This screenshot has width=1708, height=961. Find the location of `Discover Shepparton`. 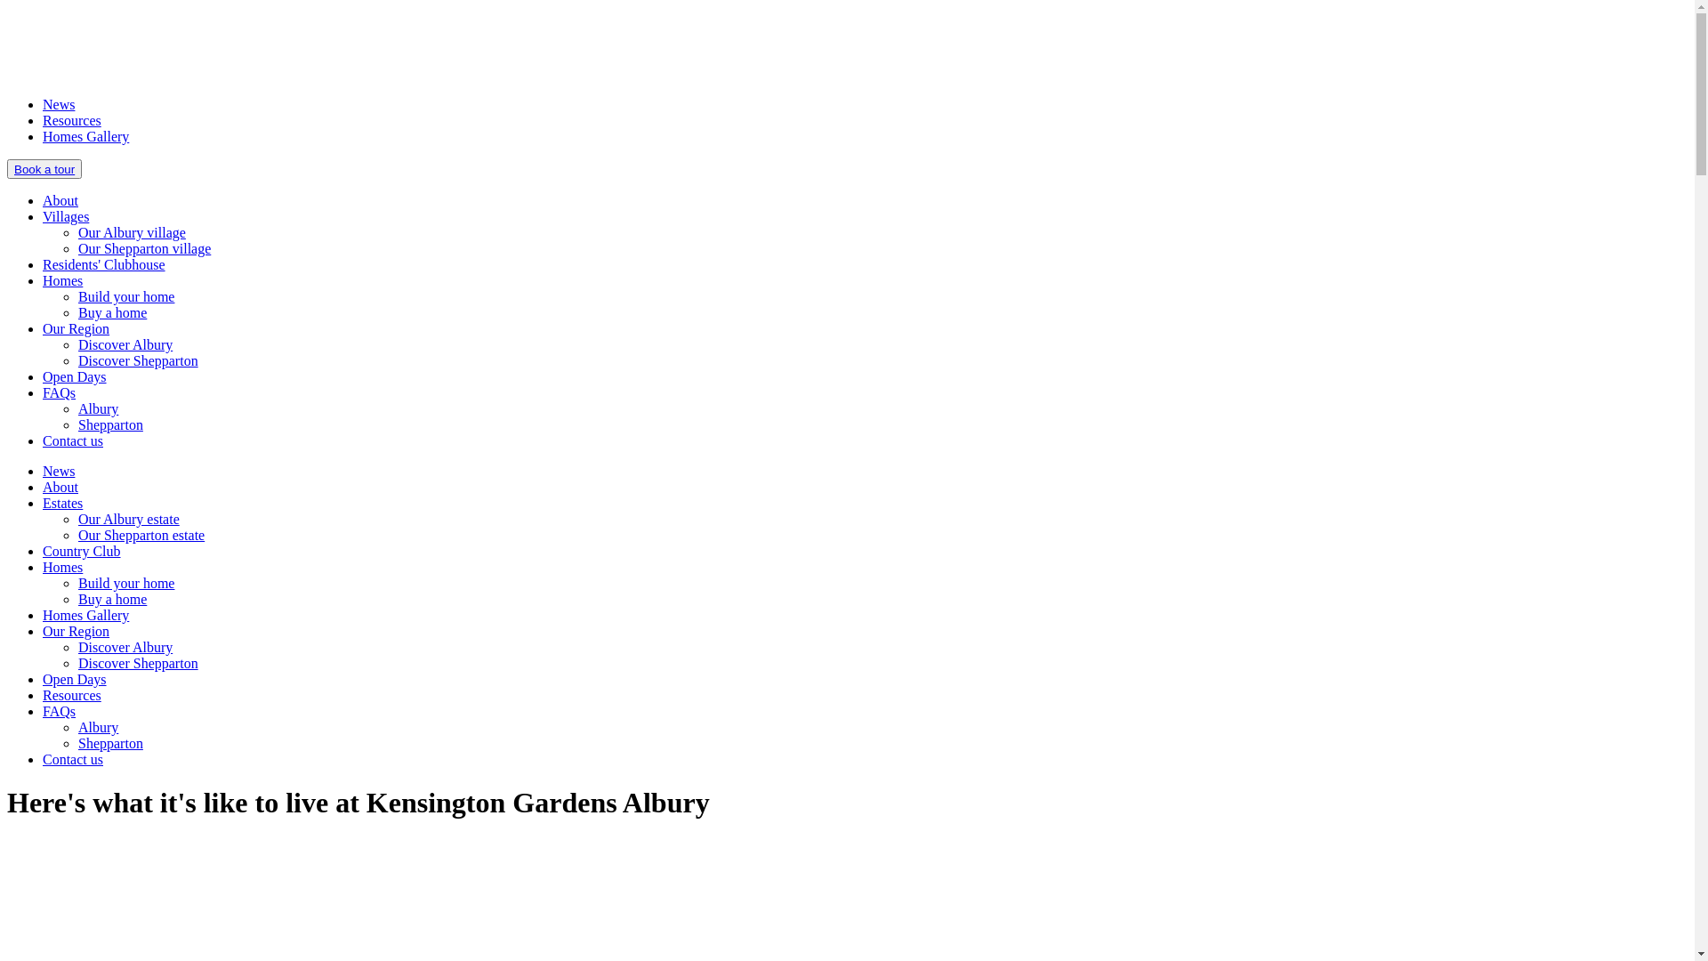

Discover Shepparton is located at coordinates (139, 361).